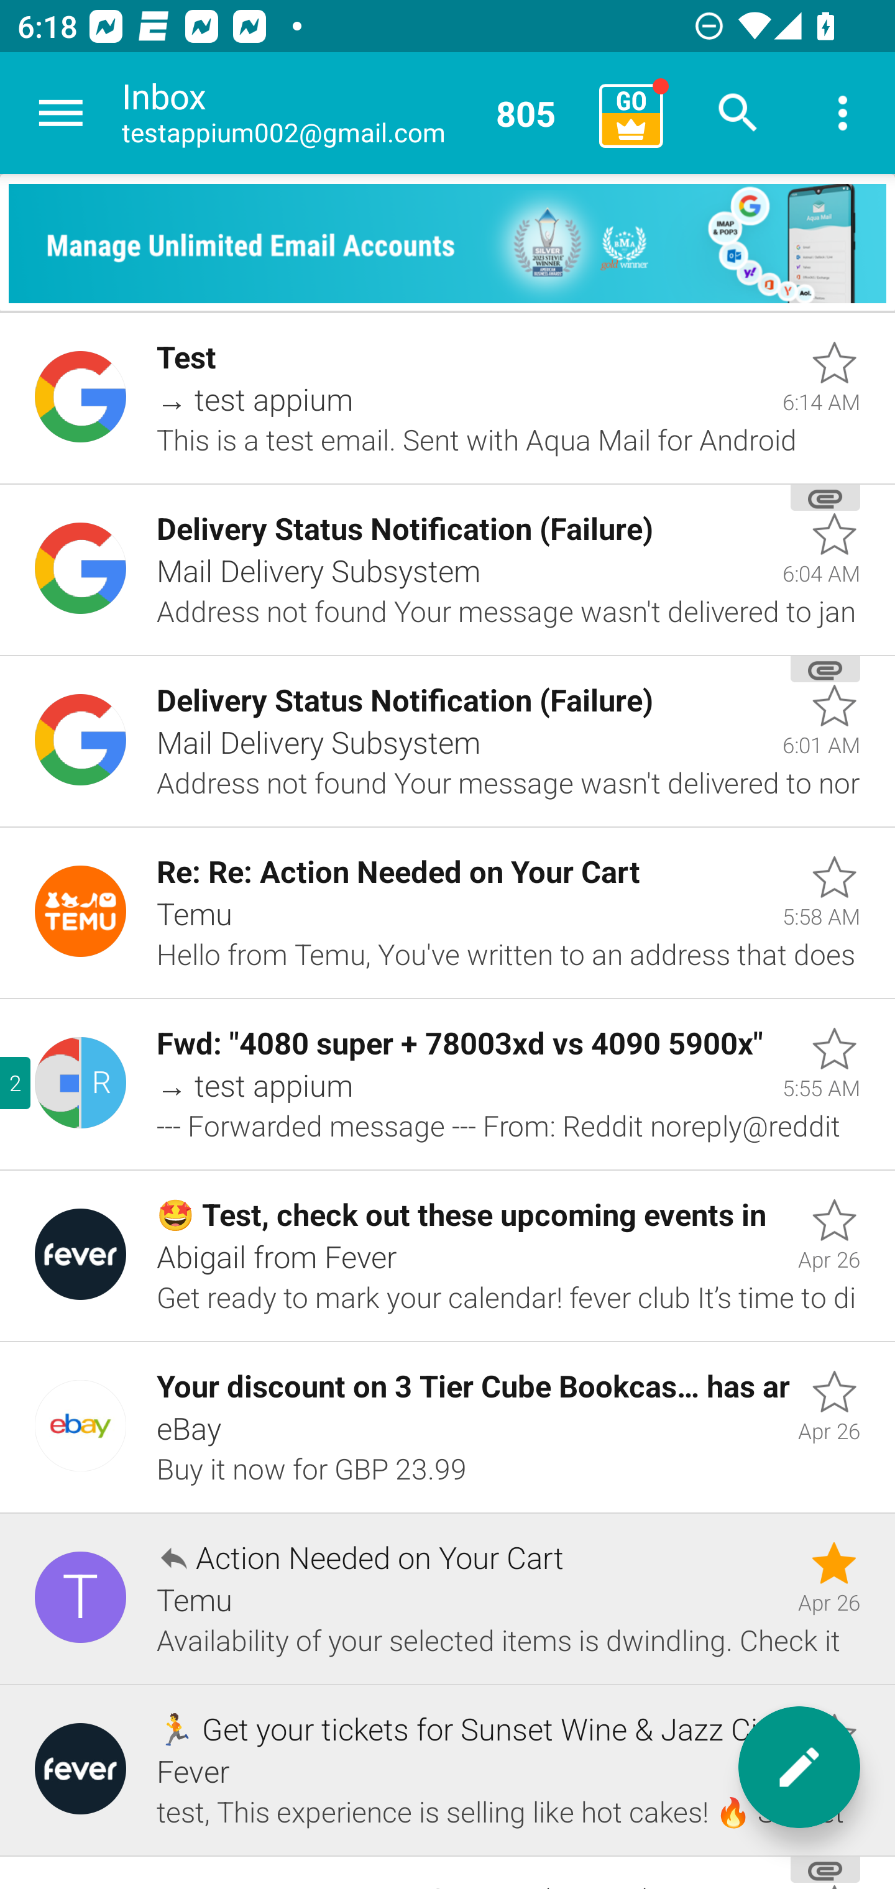  I want to click on New message, so click(799, 1767).